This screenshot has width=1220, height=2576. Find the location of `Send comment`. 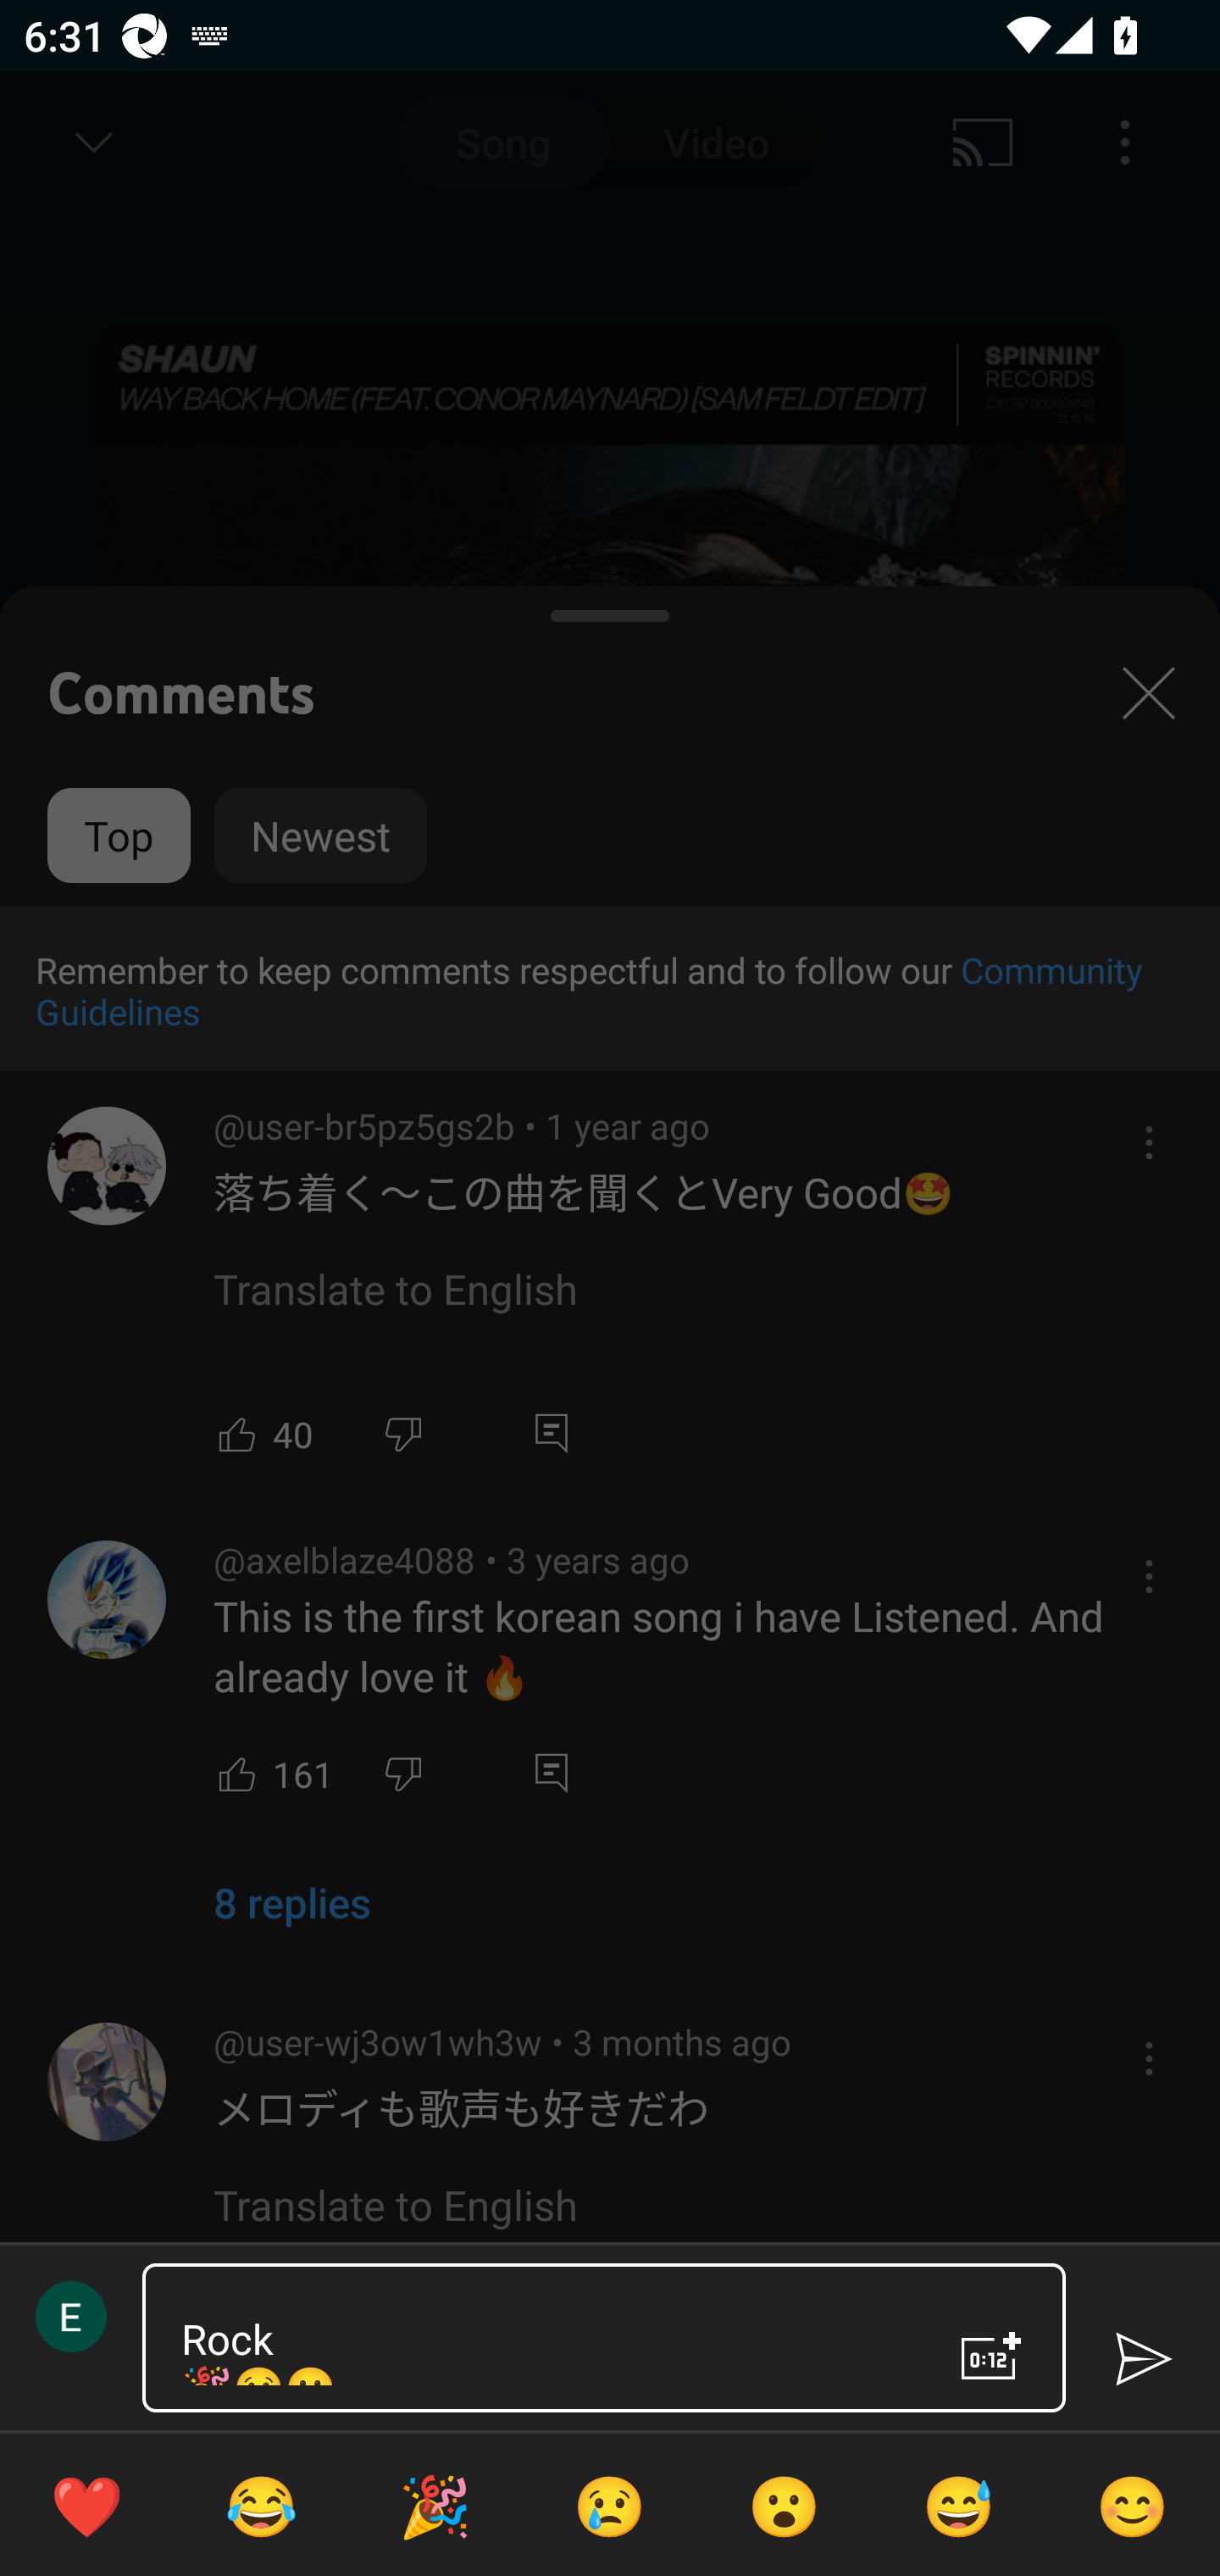

Send comment is located at coordinates (1142, 2359).